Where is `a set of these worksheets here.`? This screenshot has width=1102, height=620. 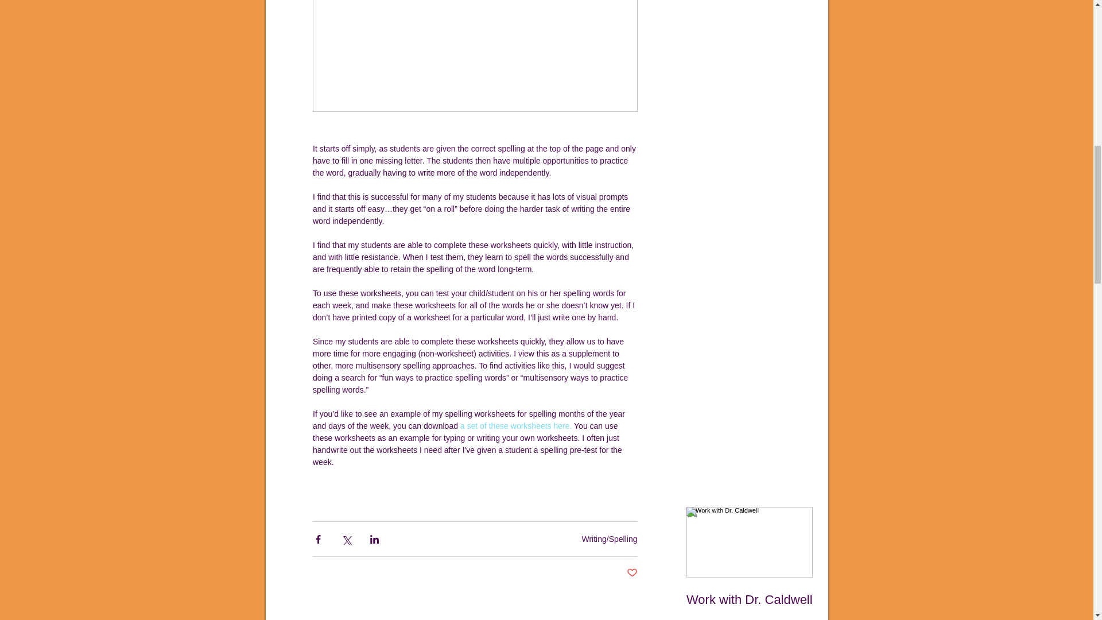
a set of these worksheets here. is located at coordinates (515, 426).